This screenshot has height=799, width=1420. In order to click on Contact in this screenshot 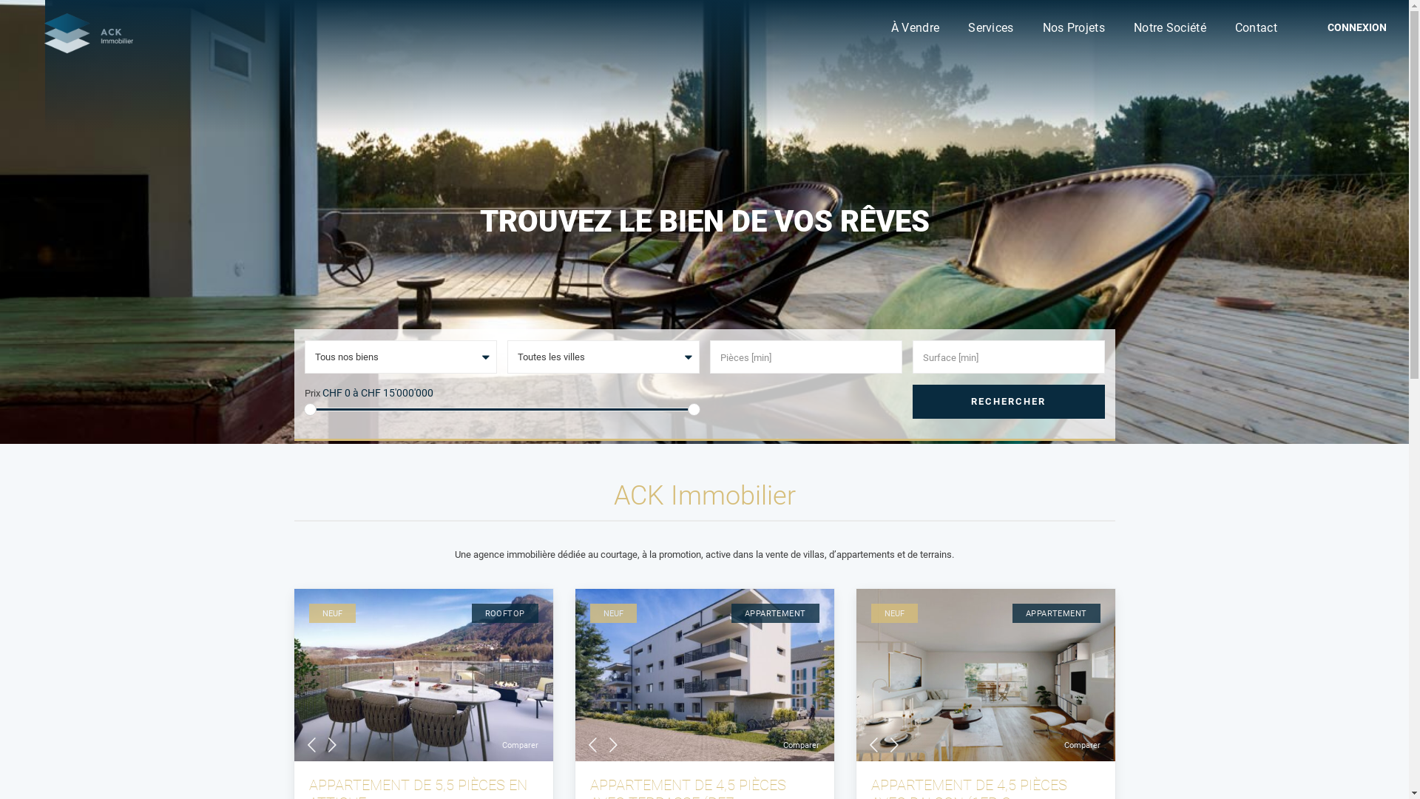, I will do `click(1256, 28)`.